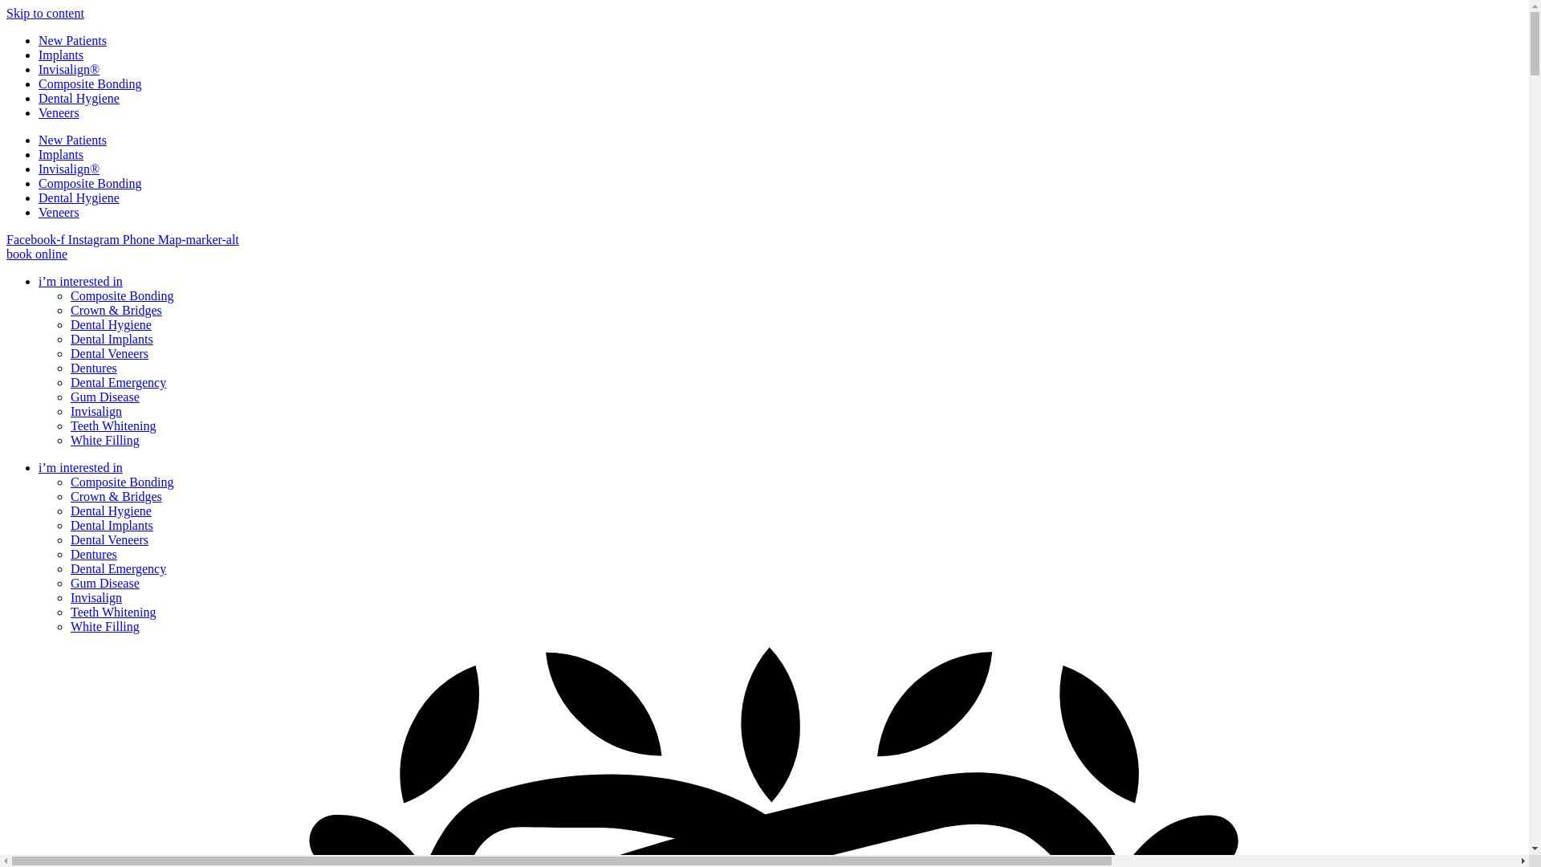 The image size is (1541, 867). I want to click on Skip to content, so click(45, 13).